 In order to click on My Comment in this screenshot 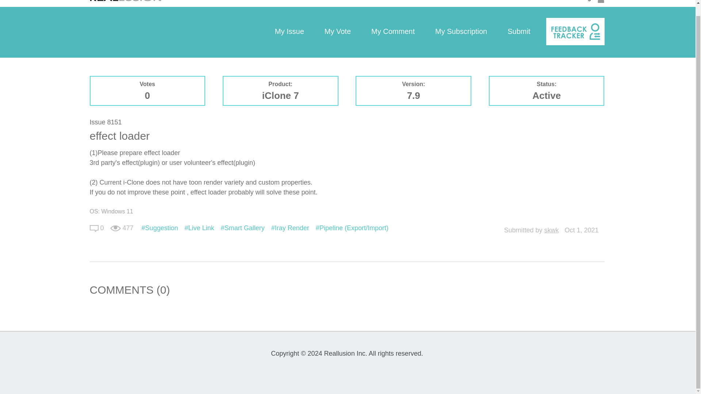, I will do `click(393, 32)`.